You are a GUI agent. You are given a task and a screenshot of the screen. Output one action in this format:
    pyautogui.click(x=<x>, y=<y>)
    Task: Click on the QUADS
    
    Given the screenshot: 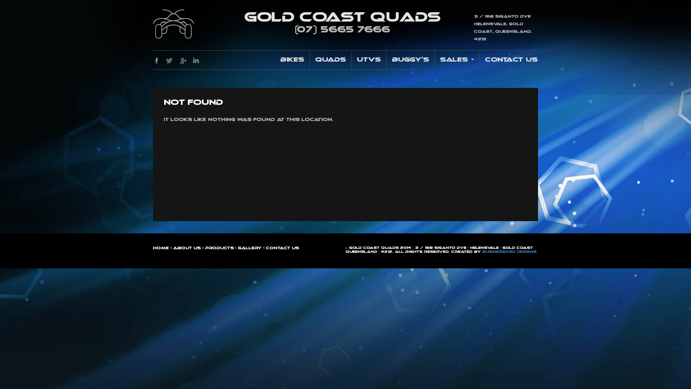 What is the action you would take?
    pyautogui.click(x=330, y=60)
    